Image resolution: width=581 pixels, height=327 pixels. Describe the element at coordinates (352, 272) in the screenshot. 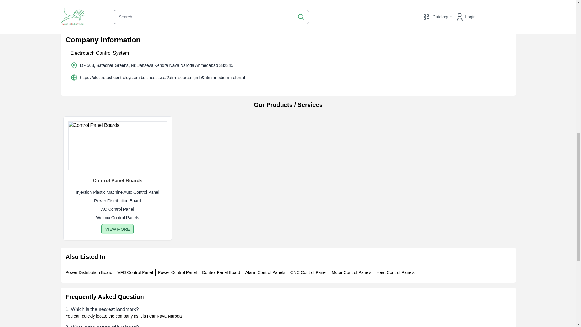

I see `Motor Control Panels` at that location.